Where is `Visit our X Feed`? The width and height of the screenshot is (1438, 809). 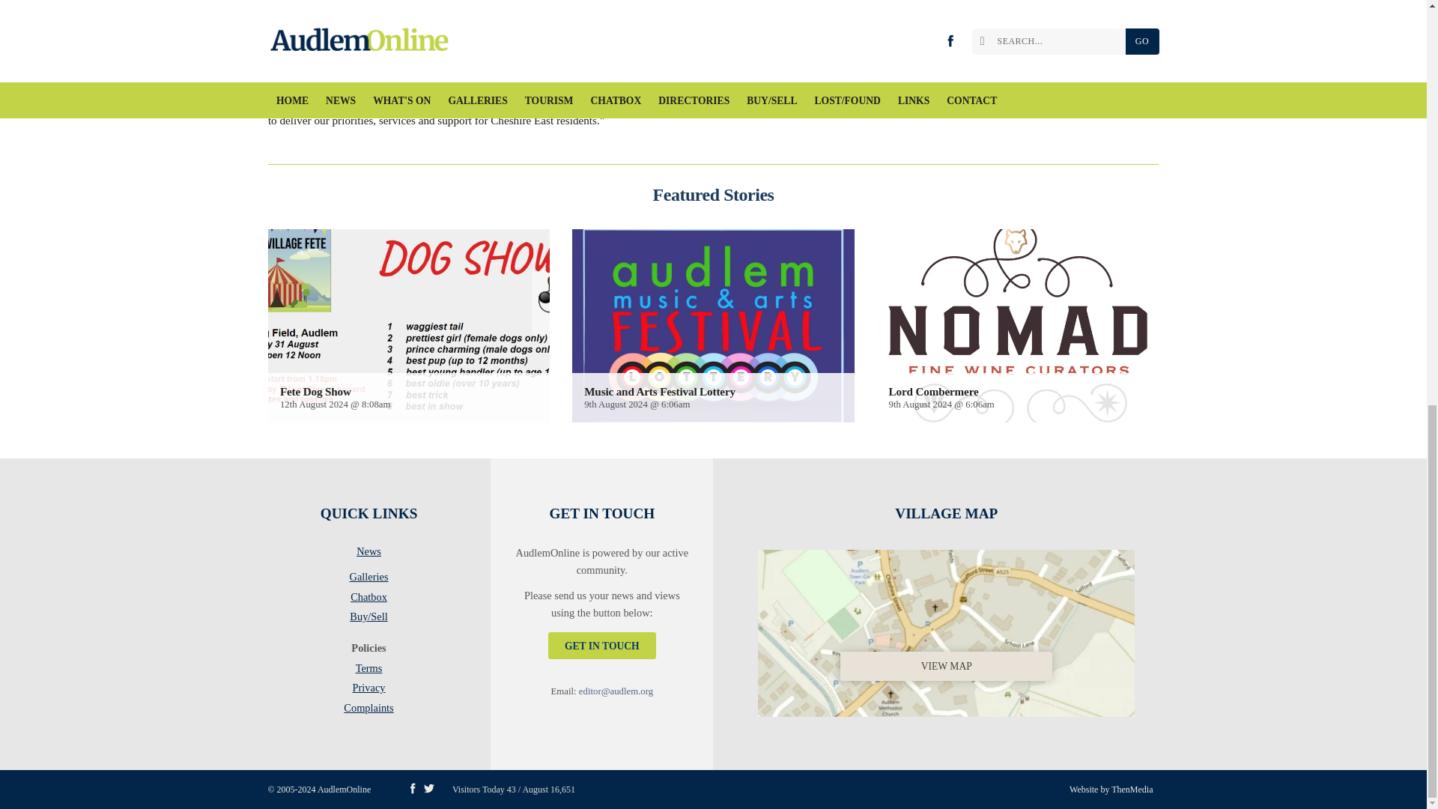 Visit our X Feed is located at coordinates (428, 788).